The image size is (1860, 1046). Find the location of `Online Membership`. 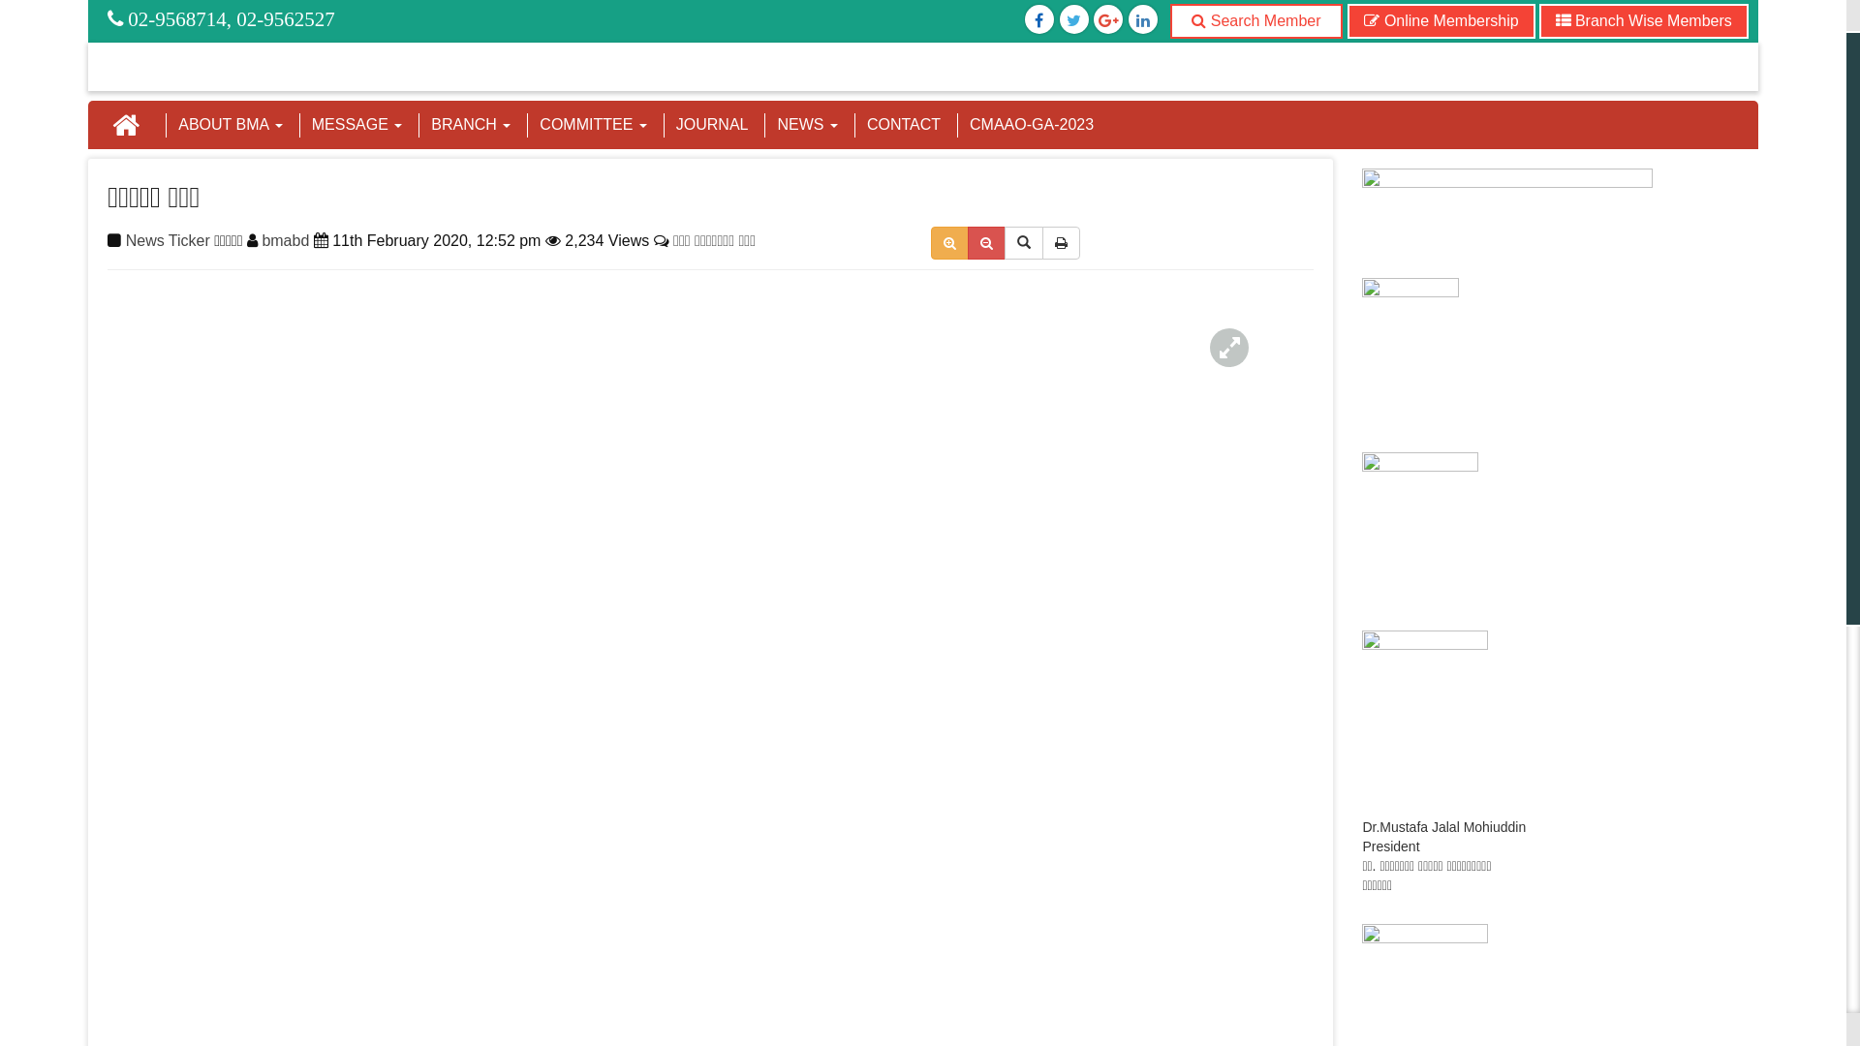

Online Membership is located at coordinates (1441, 21).